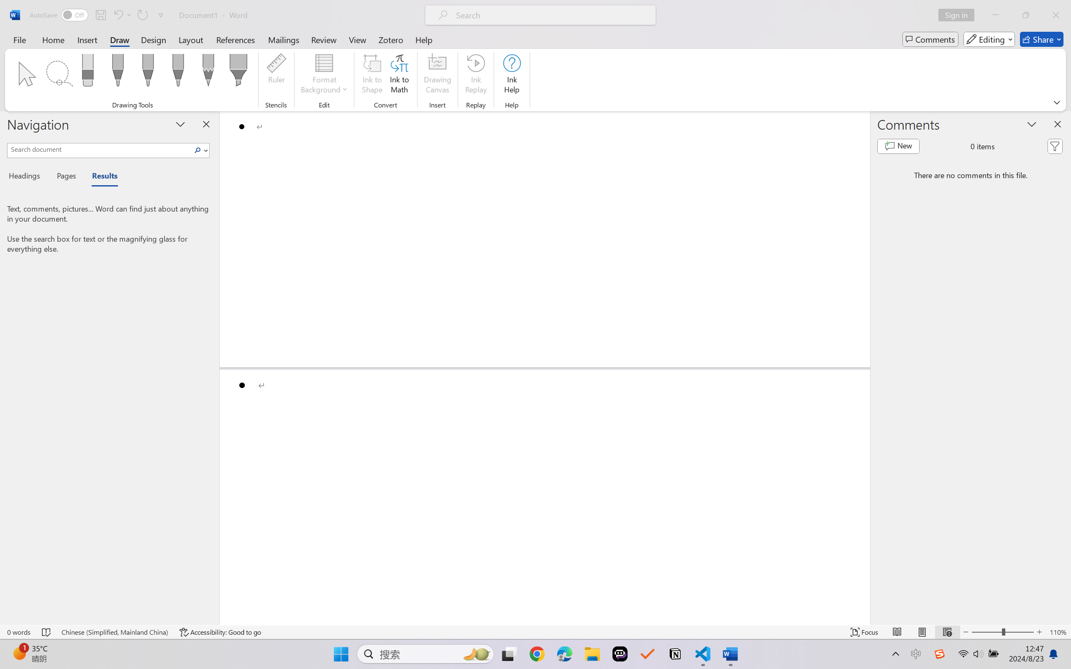 Image resolution: width=1071 pixels, height=669 pixels. What do you see at coordinates (512, 75) in the screenshot?
I see `Ink Help` at bounding box center [512, 75].